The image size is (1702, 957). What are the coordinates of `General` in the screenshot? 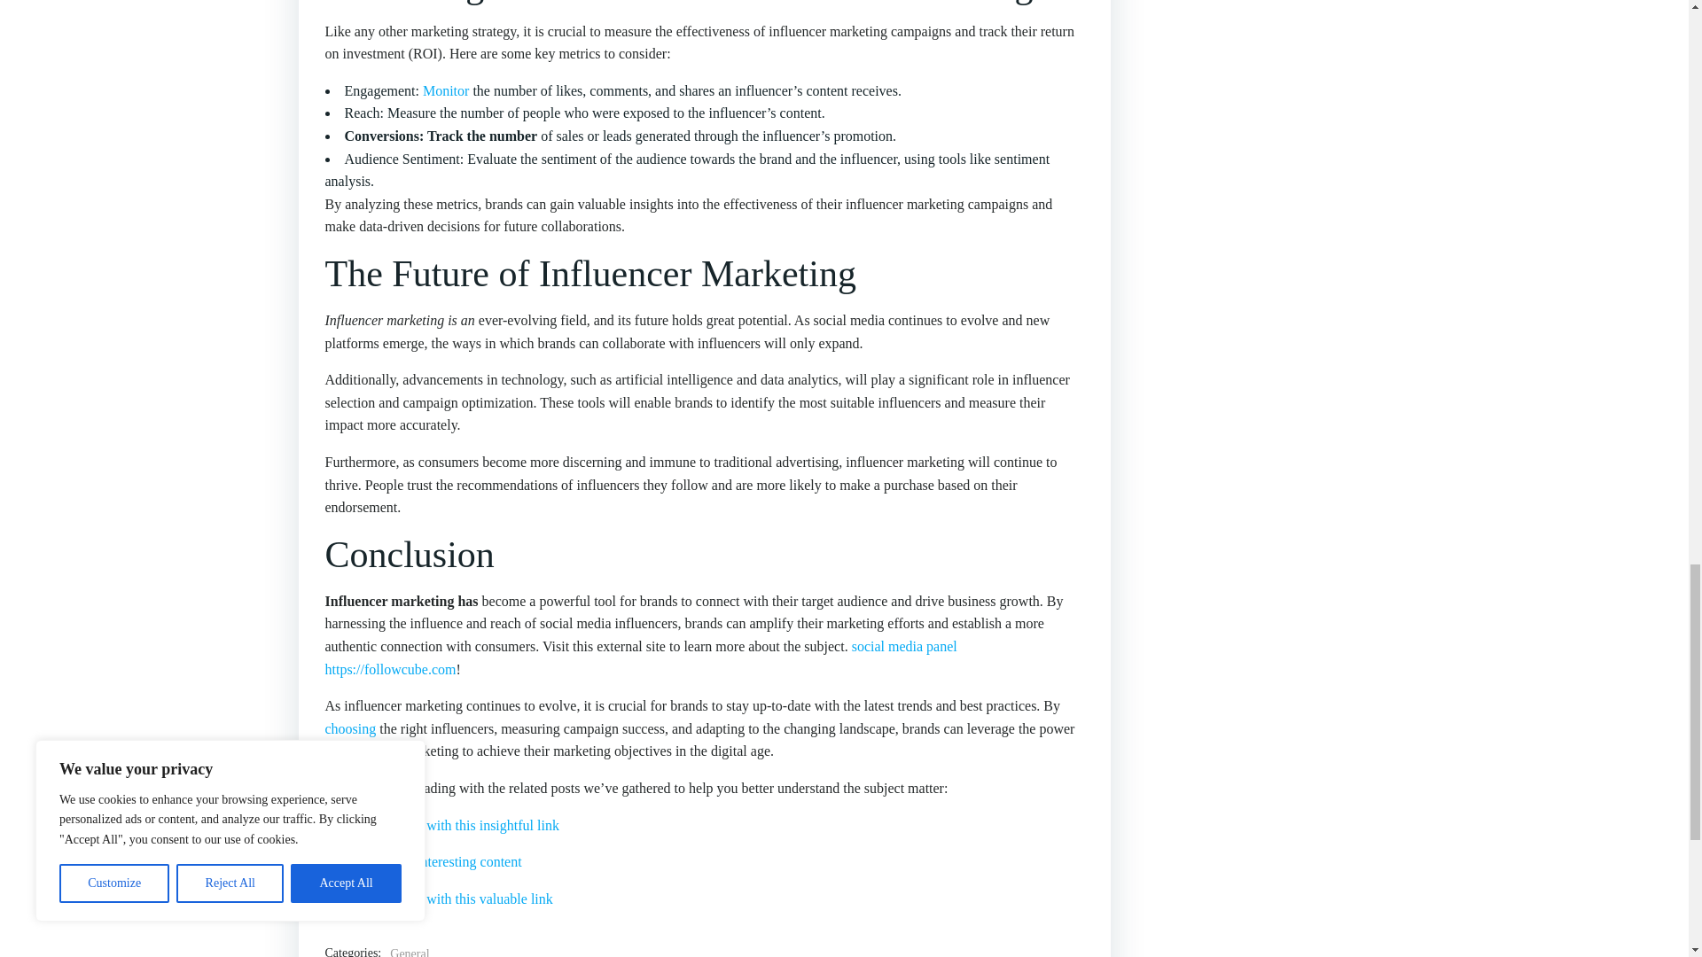 It's located at (409, 950).